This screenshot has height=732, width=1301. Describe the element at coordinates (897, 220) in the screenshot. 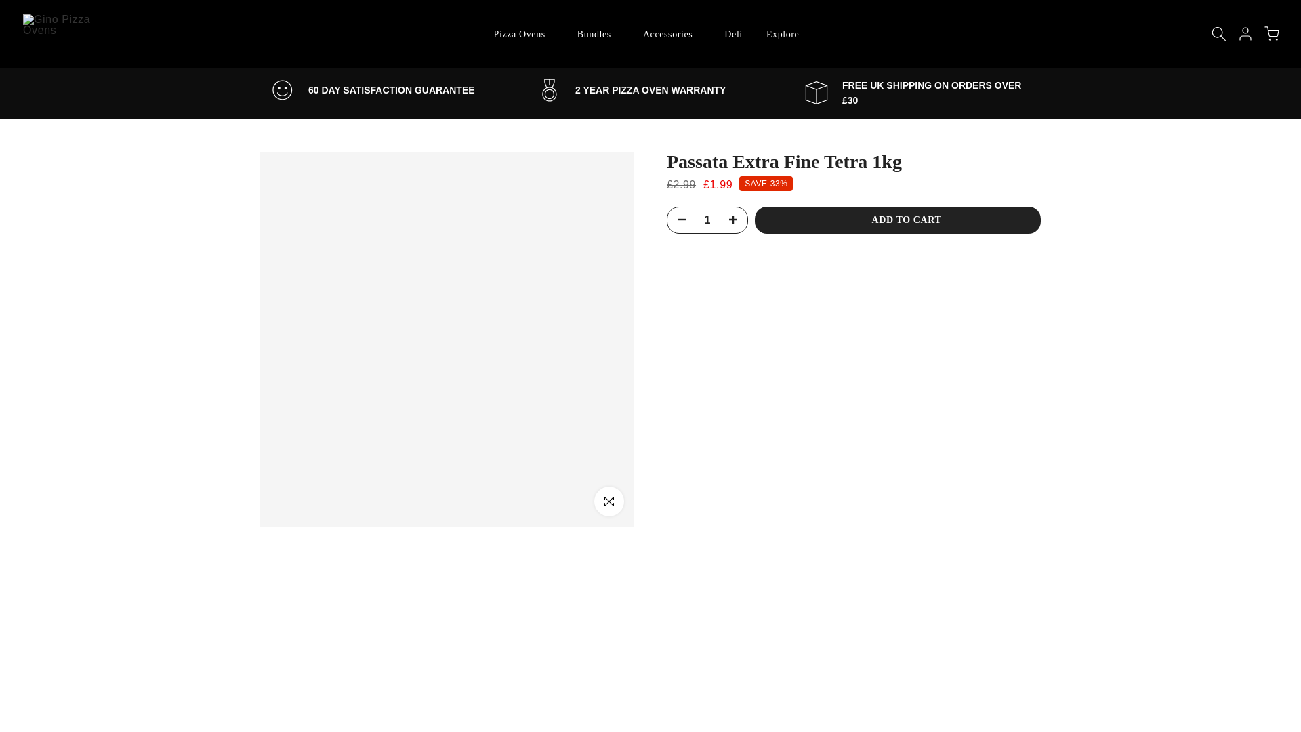

I see `ADD TO CART` at that location.